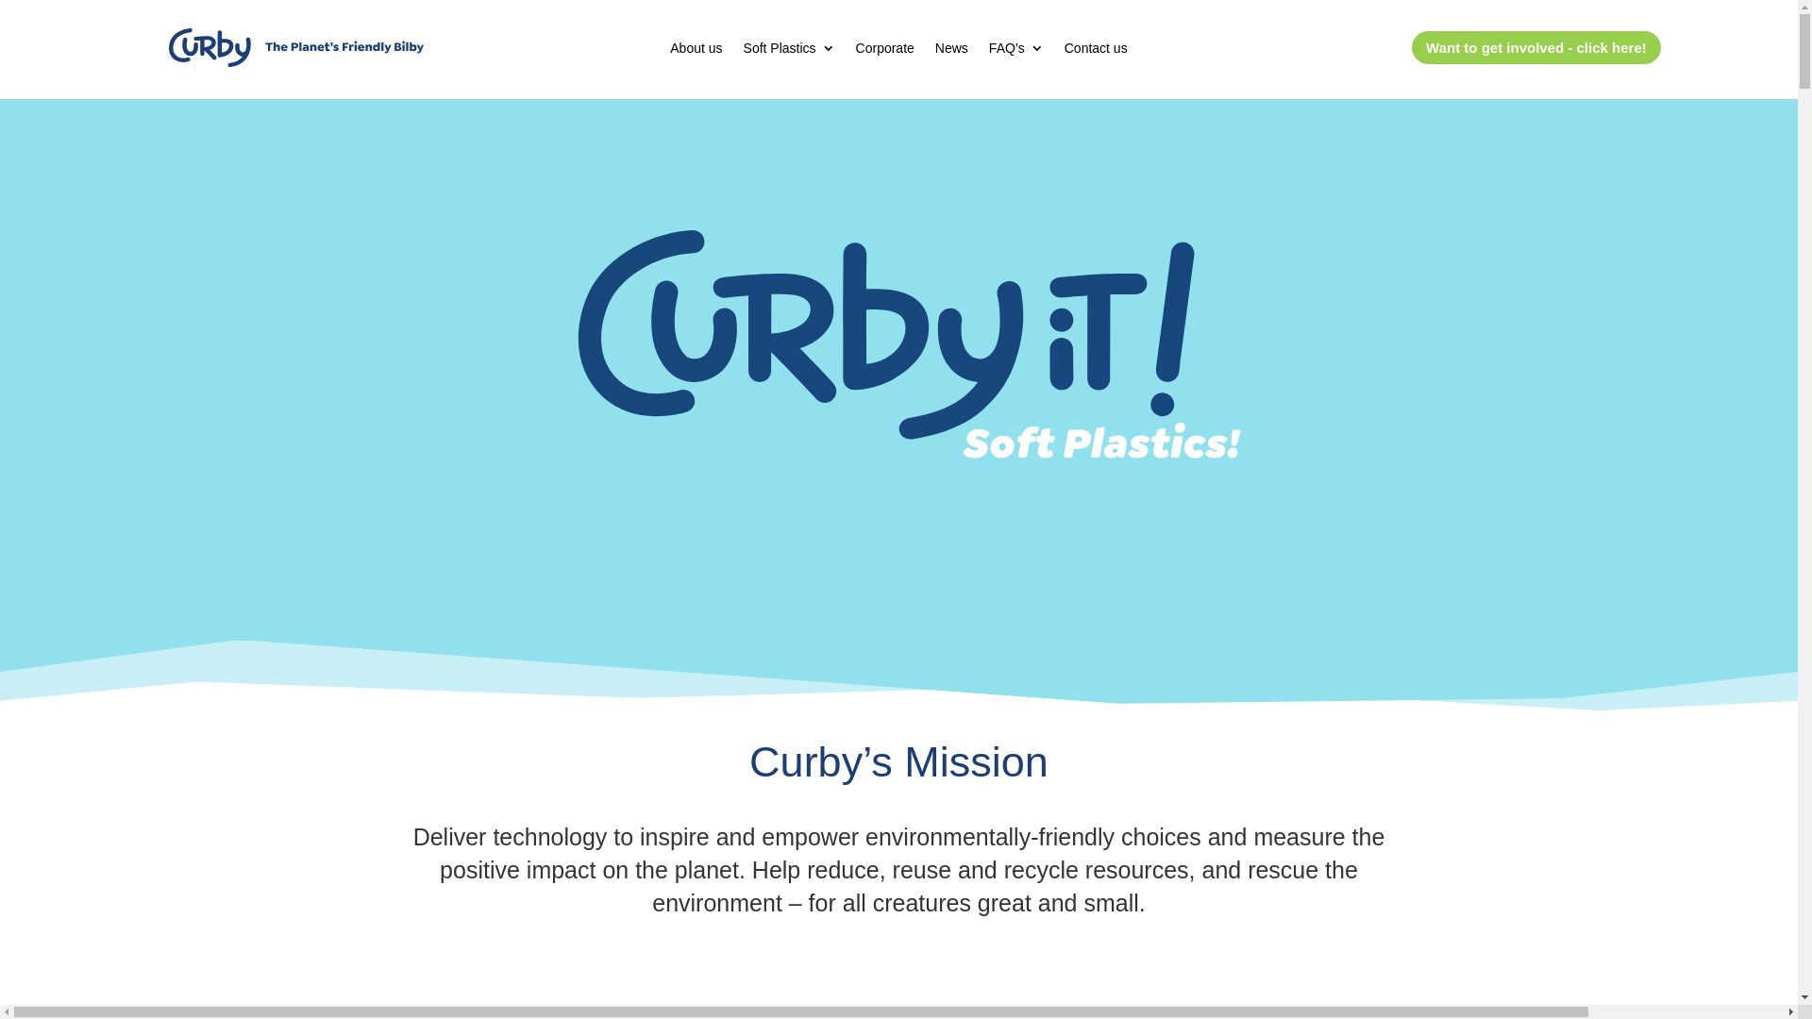  What do you see at coordinates (898, 324) in the screenshot?
I see `CONTACT US!` at bounding box center [898, 324].